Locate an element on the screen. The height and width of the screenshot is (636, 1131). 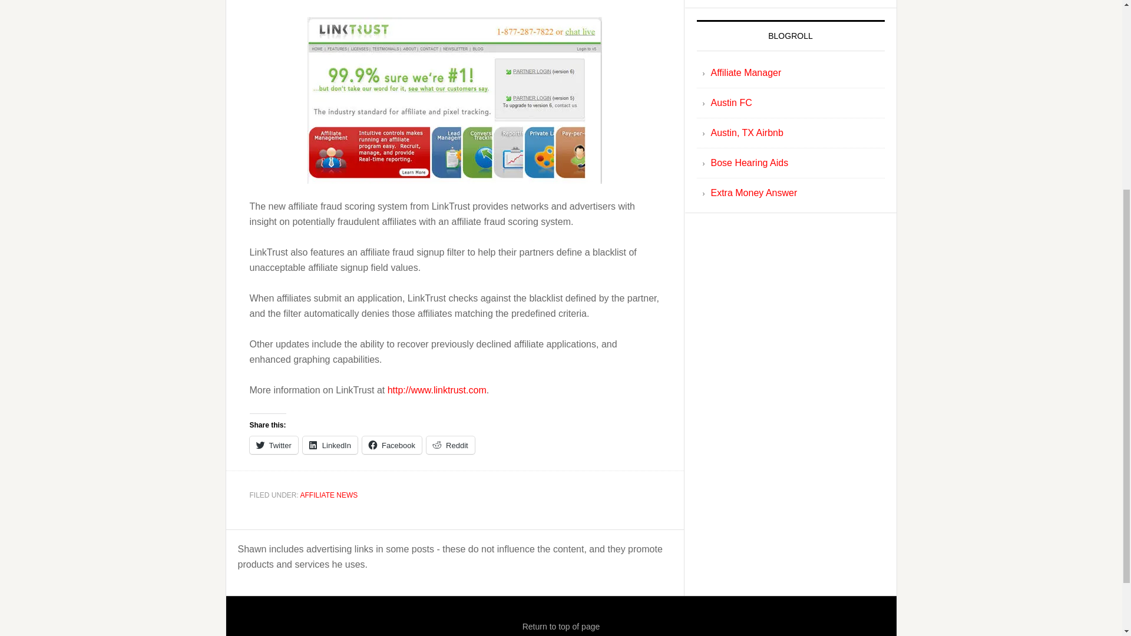
Extra Money Answer is located at coordinates (753, 192).